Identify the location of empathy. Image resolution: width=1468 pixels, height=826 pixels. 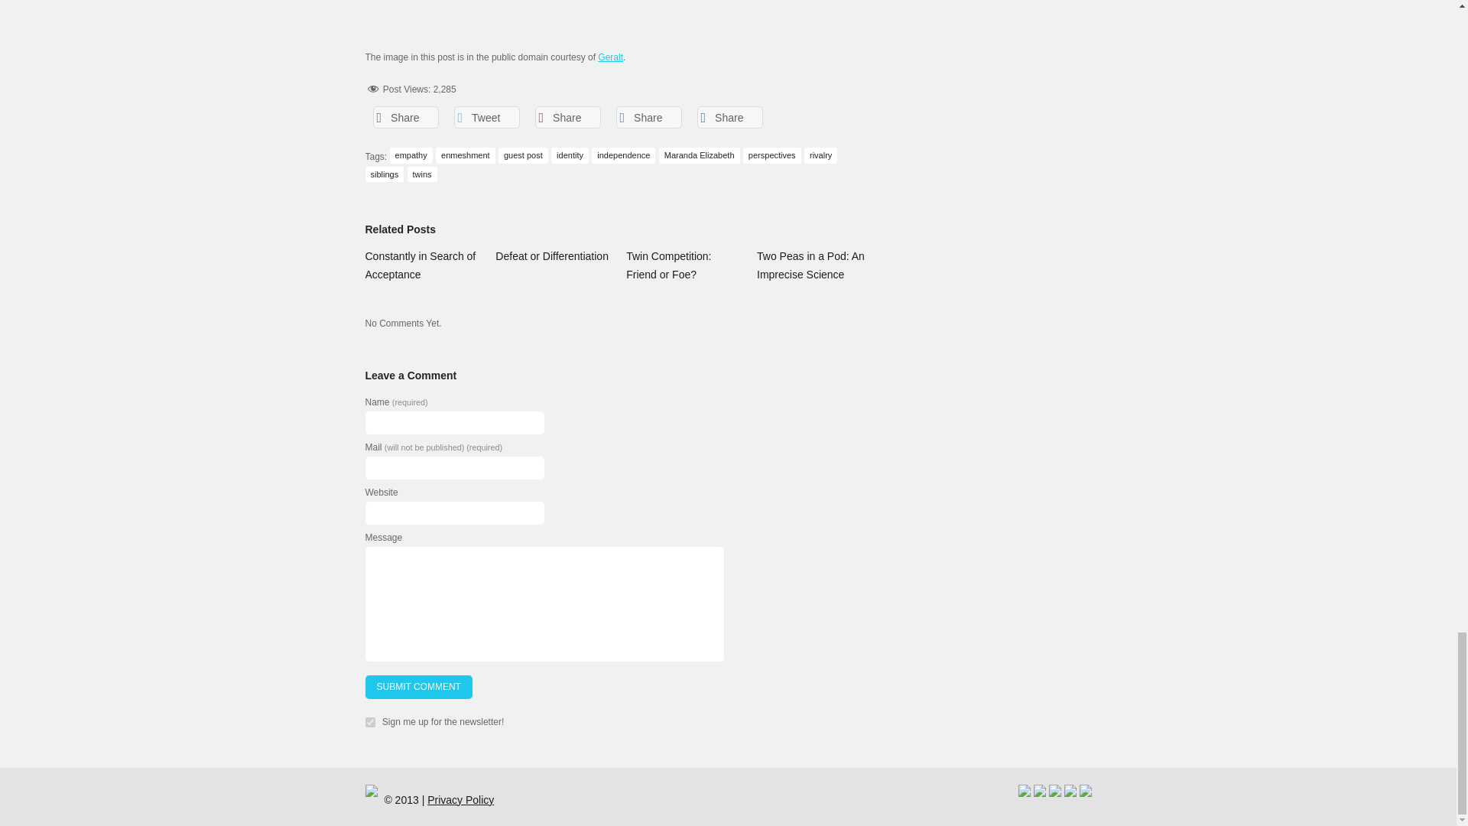
(411, 155).